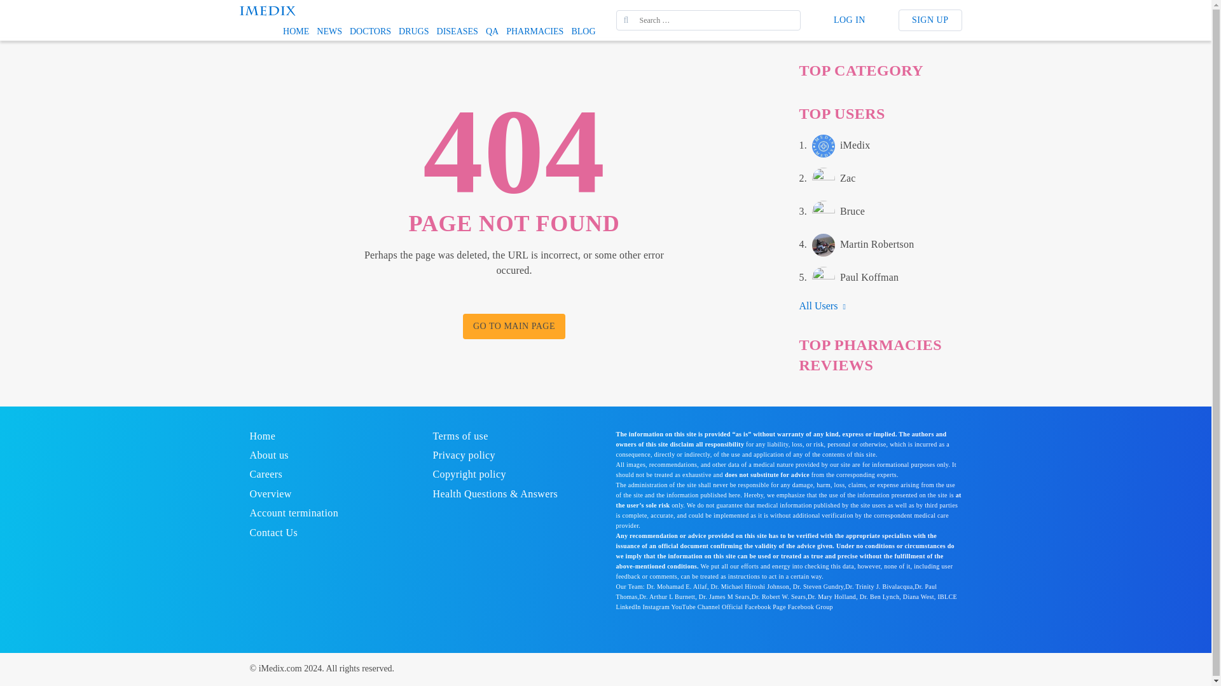 The height and width of the screenshot is (686, 1221). Describe the element at coordinates (831, 212) in the screenshot. I see `Search` at that location.